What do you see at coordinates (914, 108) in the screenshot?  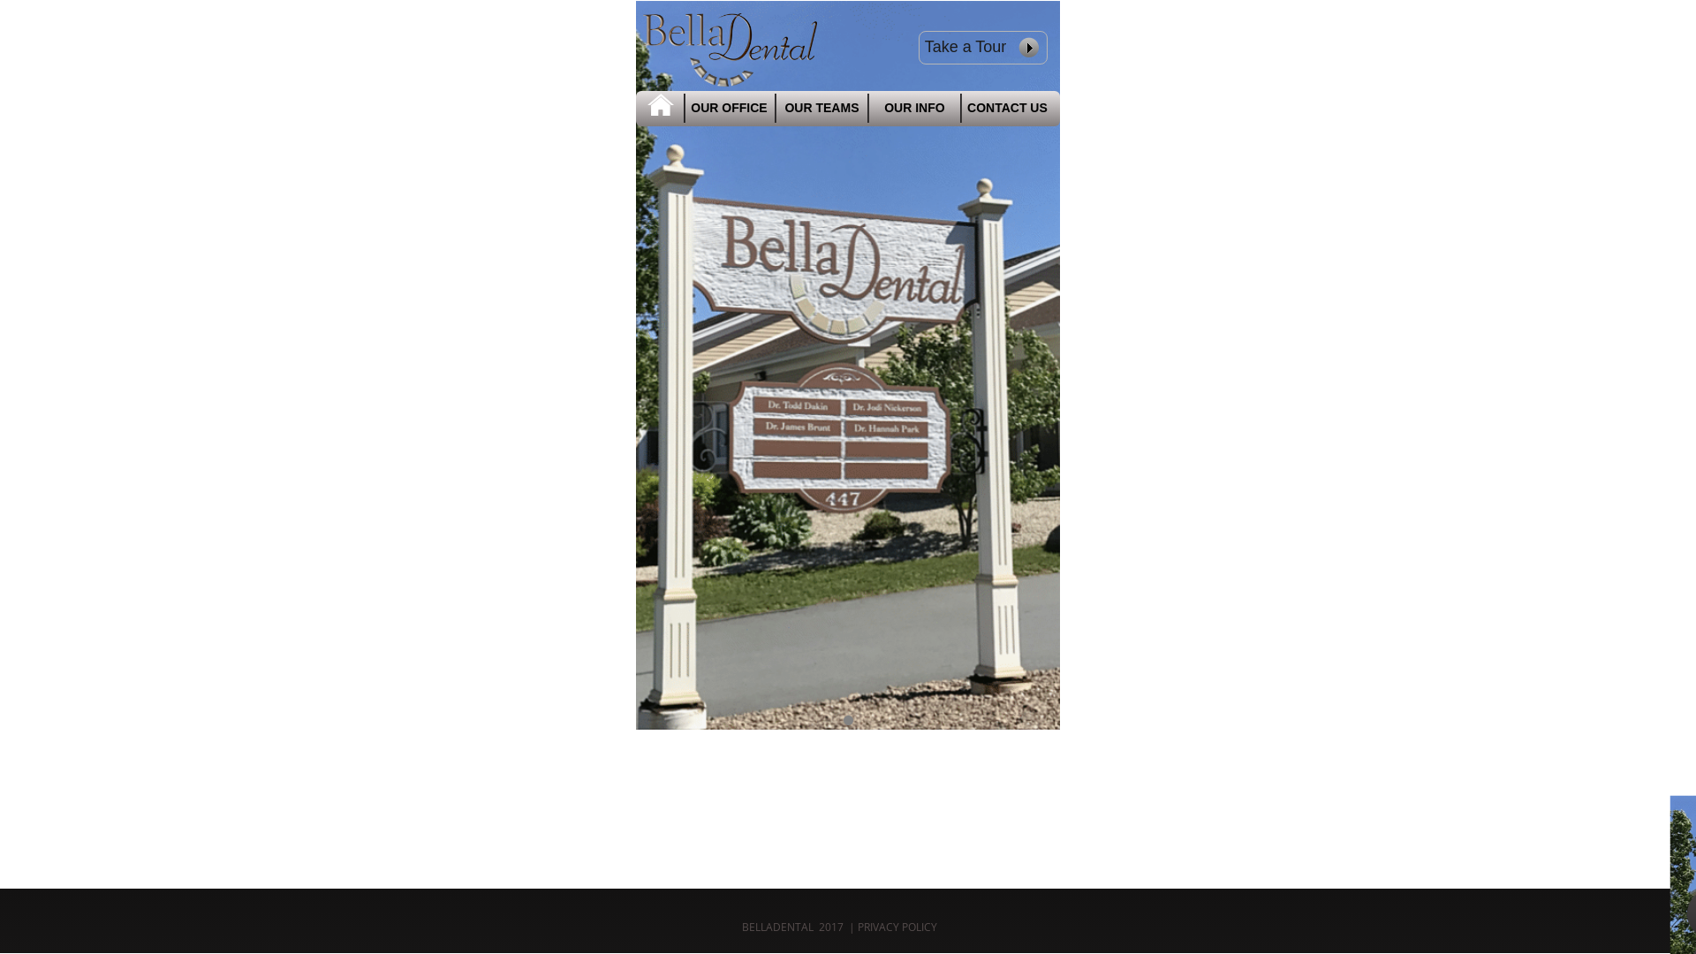 I see `OUR INFO` at bounding box center [914, 108].